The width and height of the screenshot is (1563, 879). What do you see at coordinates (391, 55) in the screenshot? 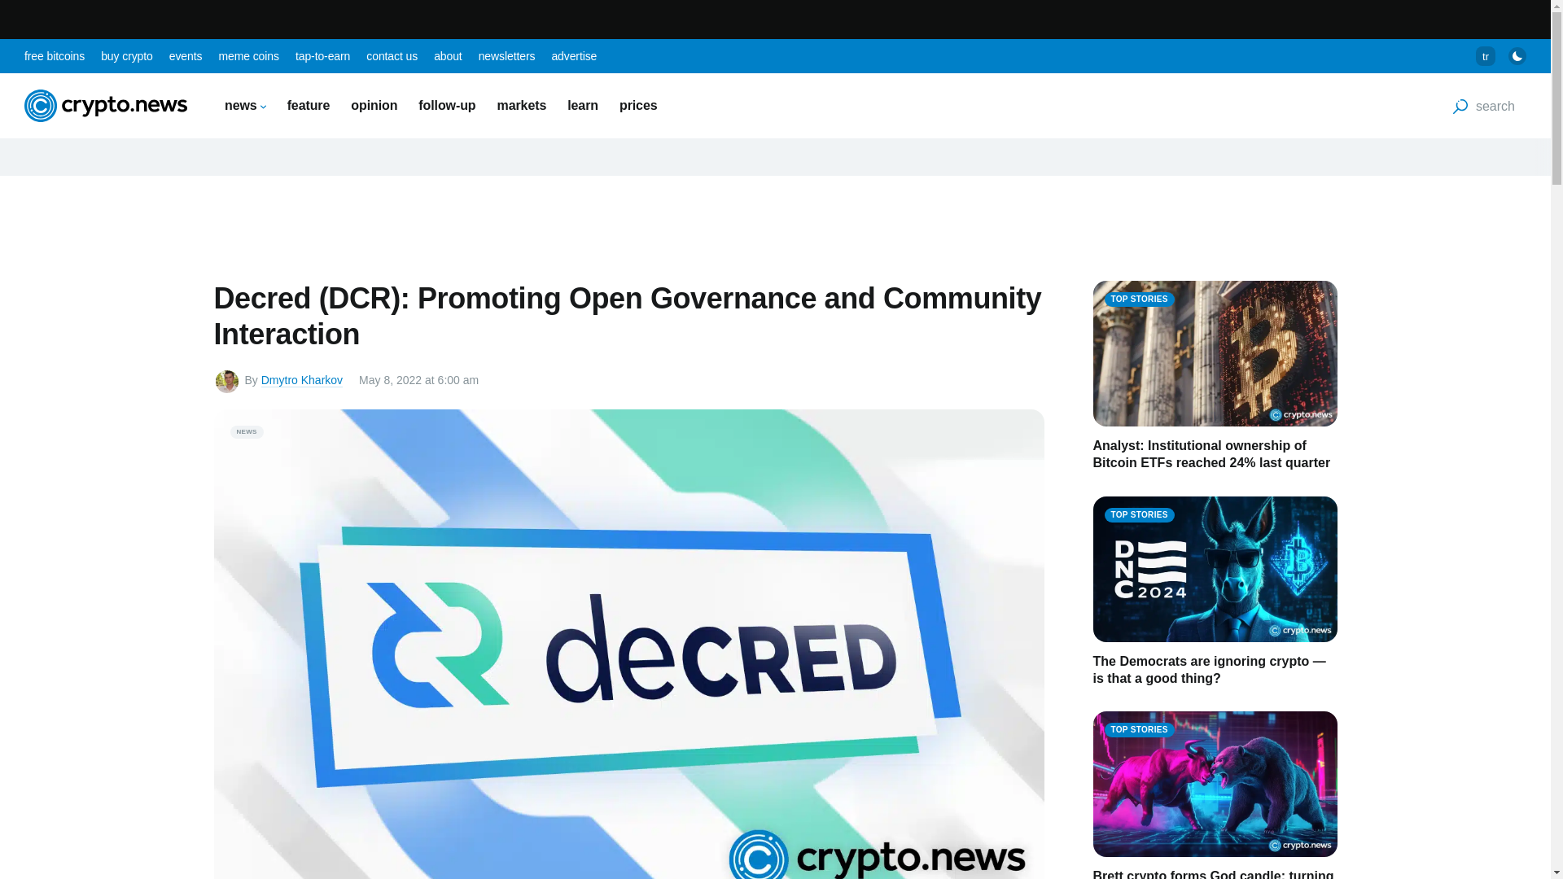
I see `contact us` at bounding box center [391, 55].